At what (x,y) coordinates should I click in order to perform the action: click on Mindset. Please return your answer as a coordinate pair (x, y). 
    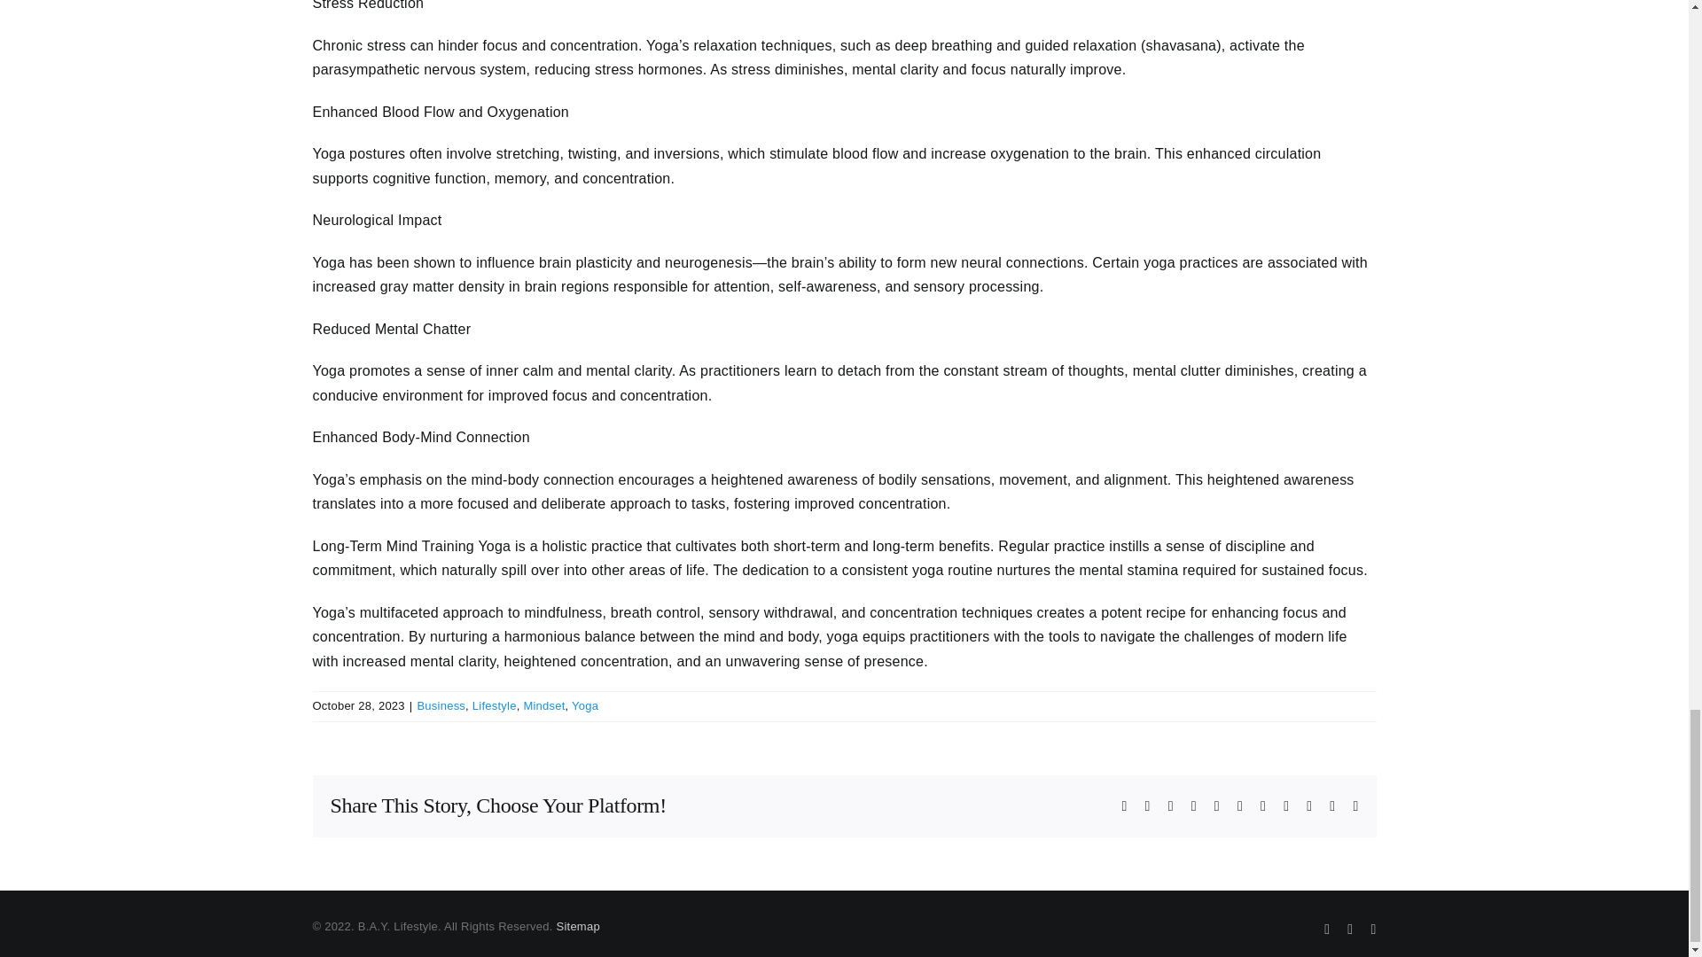
    Looking at the image, I should click on (543, 705).